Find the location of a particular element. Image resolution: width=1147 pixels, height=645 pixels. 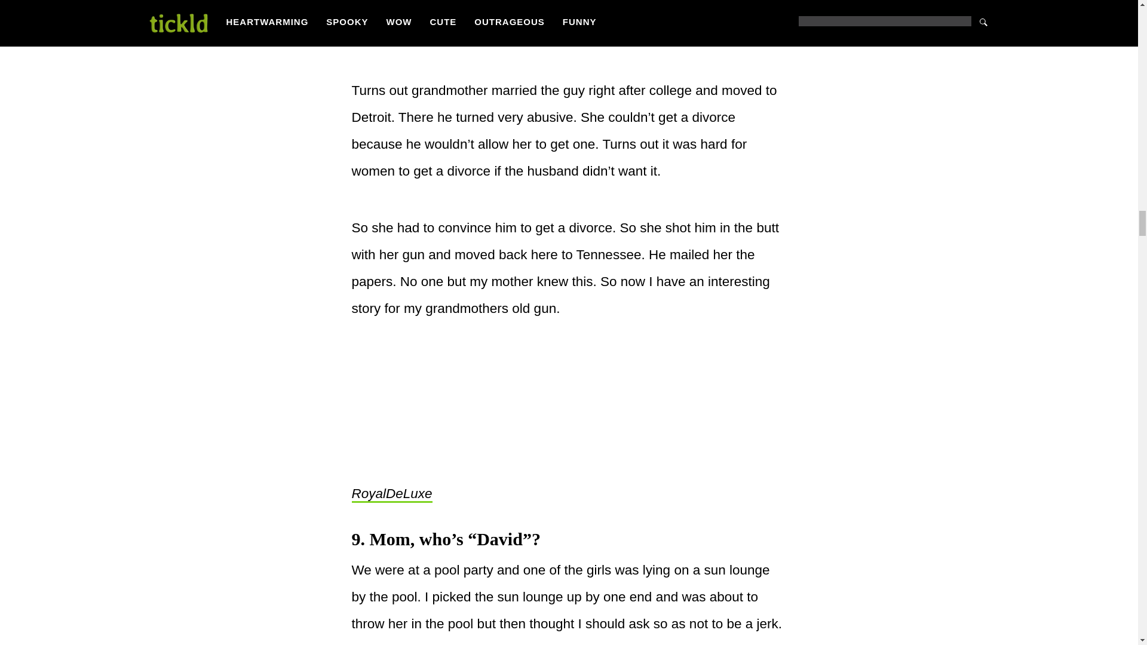

RoyalDeLuxe is located at coordinates (391, 494).